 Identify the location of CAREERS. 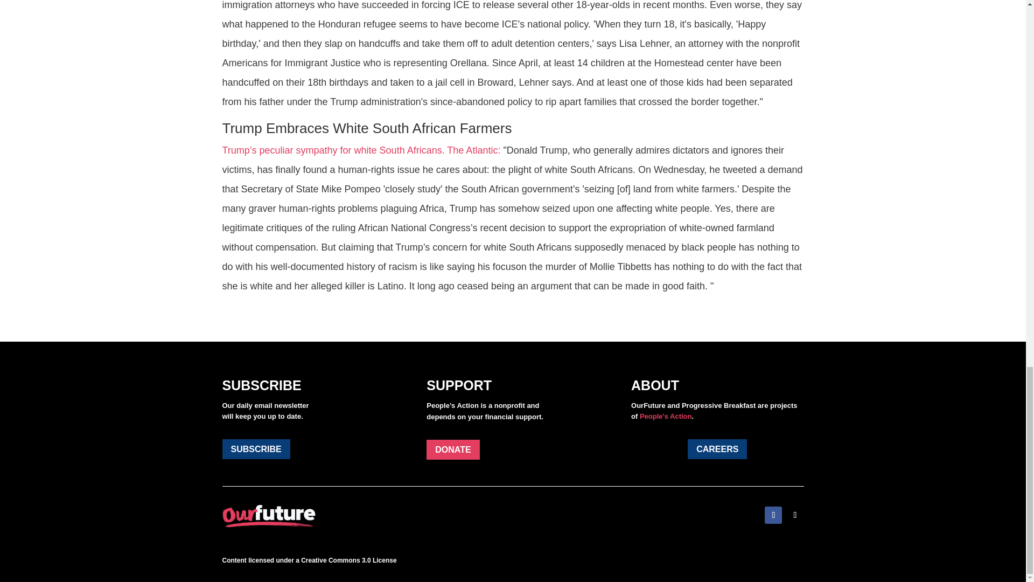
(717, 449).